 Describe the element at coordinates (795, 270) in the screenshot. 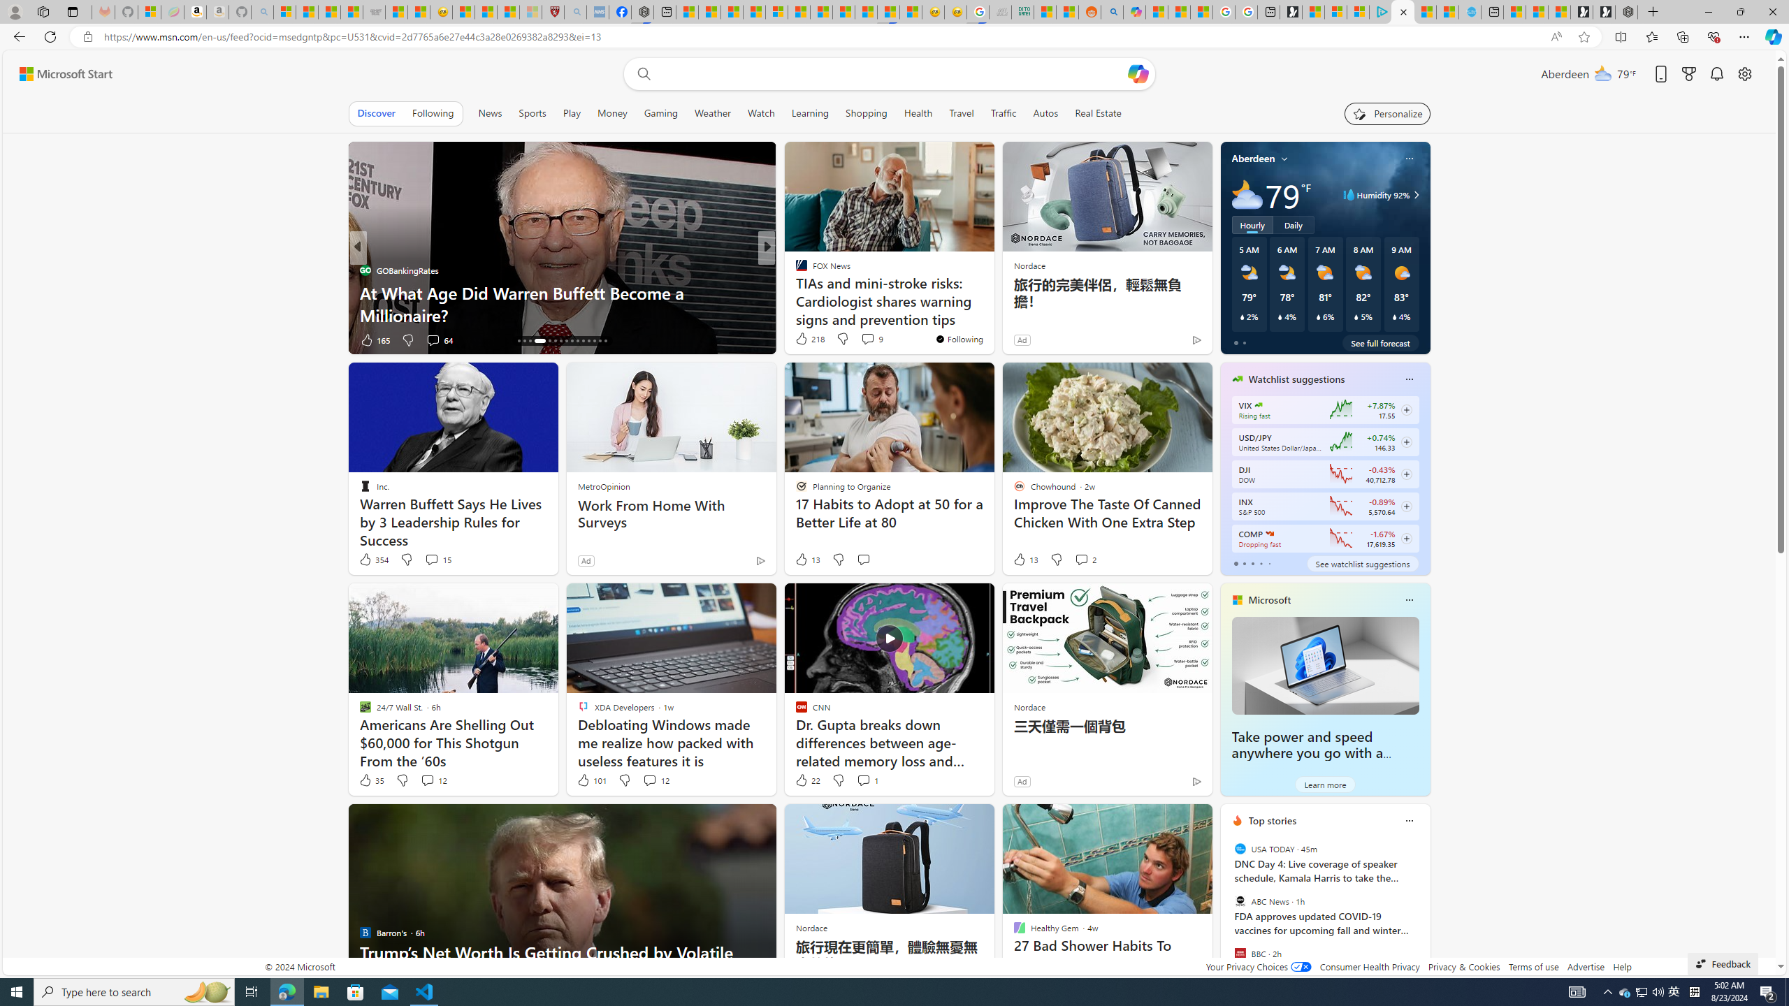

I see `HuffPost UK` at that location.